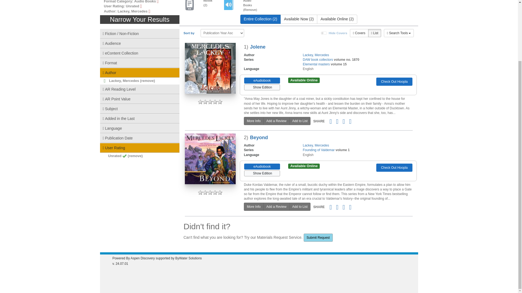 The width and height of the screenshot is (522, 293). Describe the element at coordinates (359, 33) in the screenshot. I see `Covers` at that location.